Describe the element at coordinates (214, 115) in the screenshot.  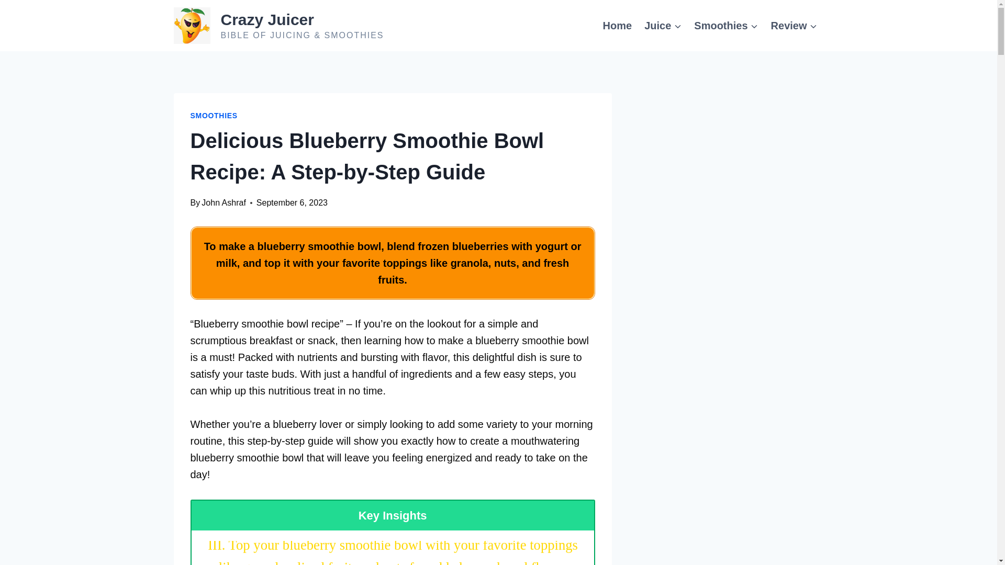
I see `SMOOTHIES` at that location.